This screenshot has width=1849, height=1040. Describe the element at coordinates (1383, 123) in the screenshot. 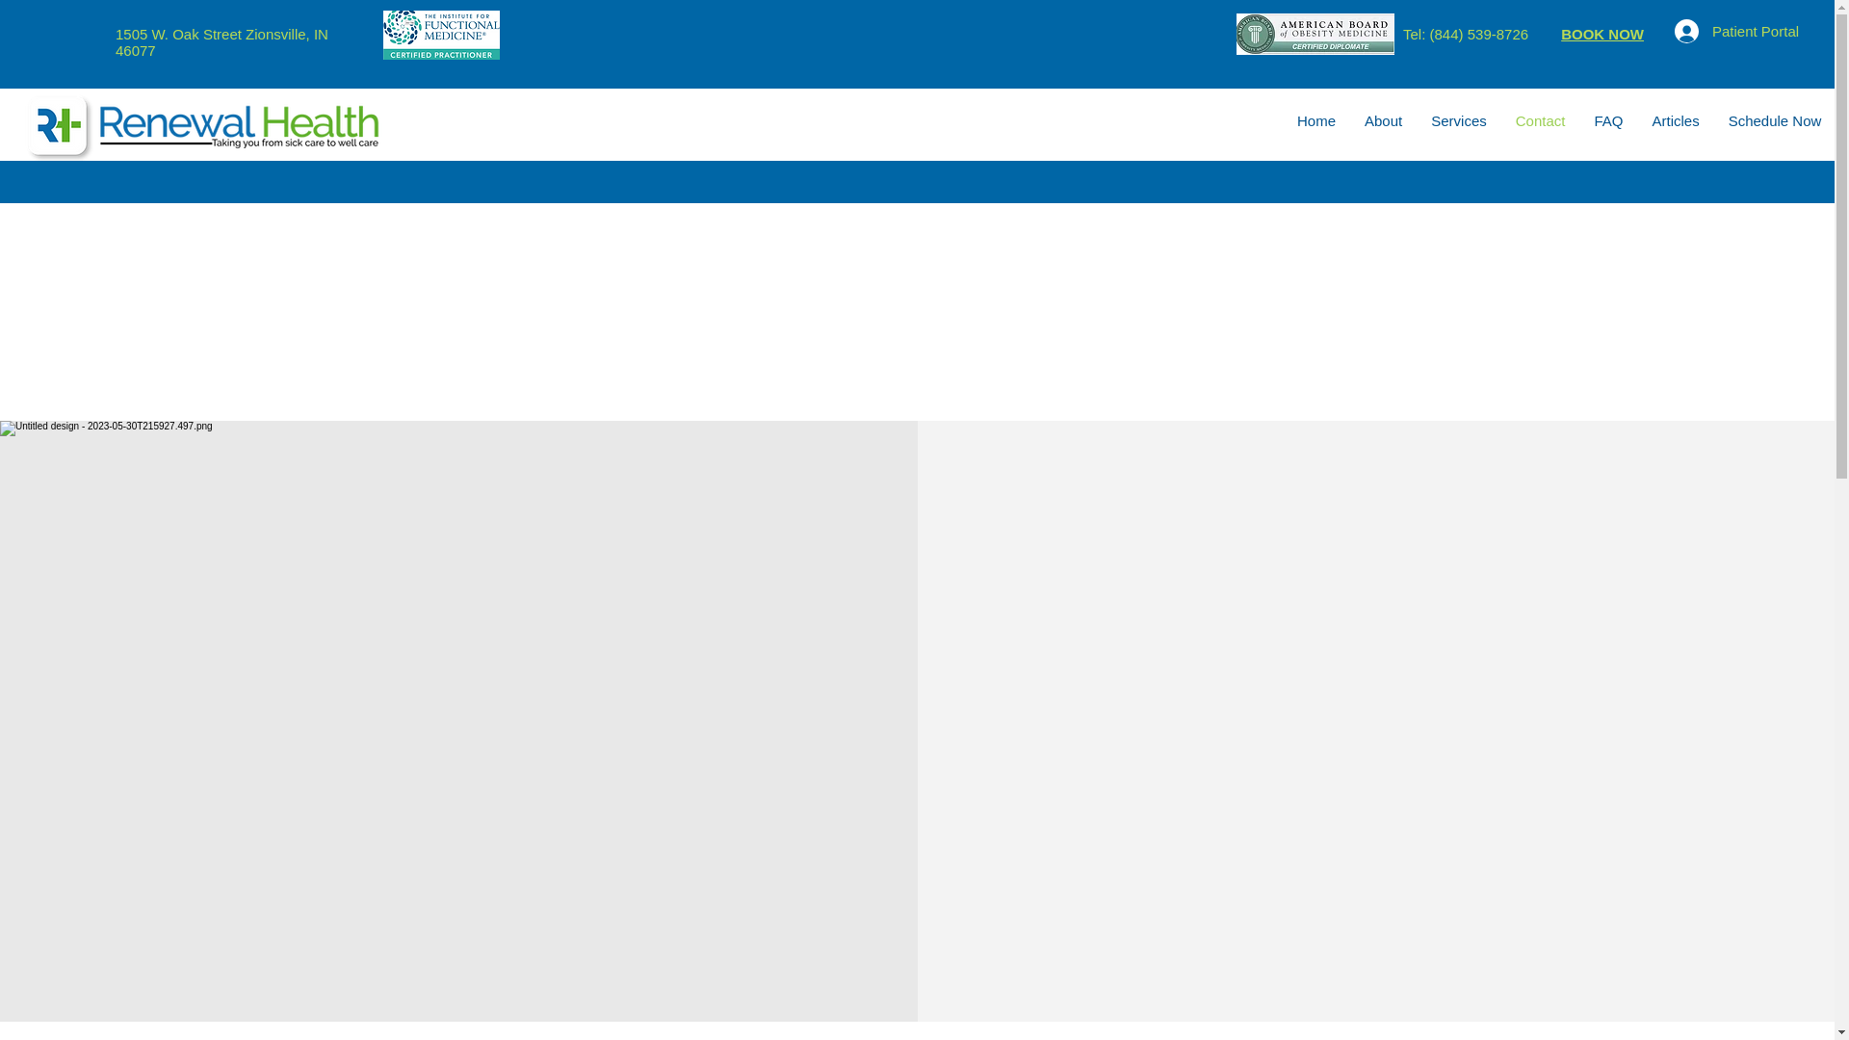

I see `About` at that location.